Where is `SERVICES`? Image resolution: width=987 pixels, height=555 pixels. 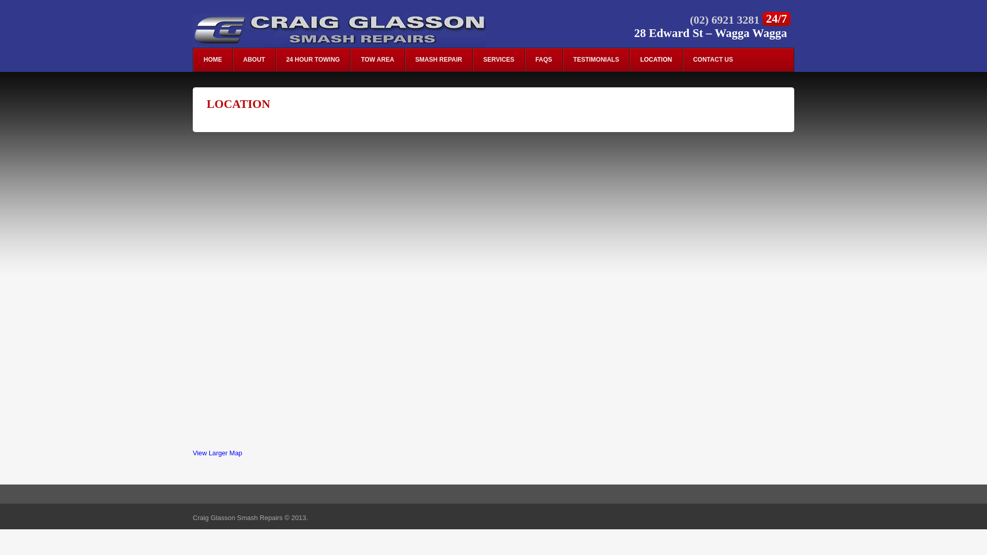
SERVICES is located at coordinates (499, 60).